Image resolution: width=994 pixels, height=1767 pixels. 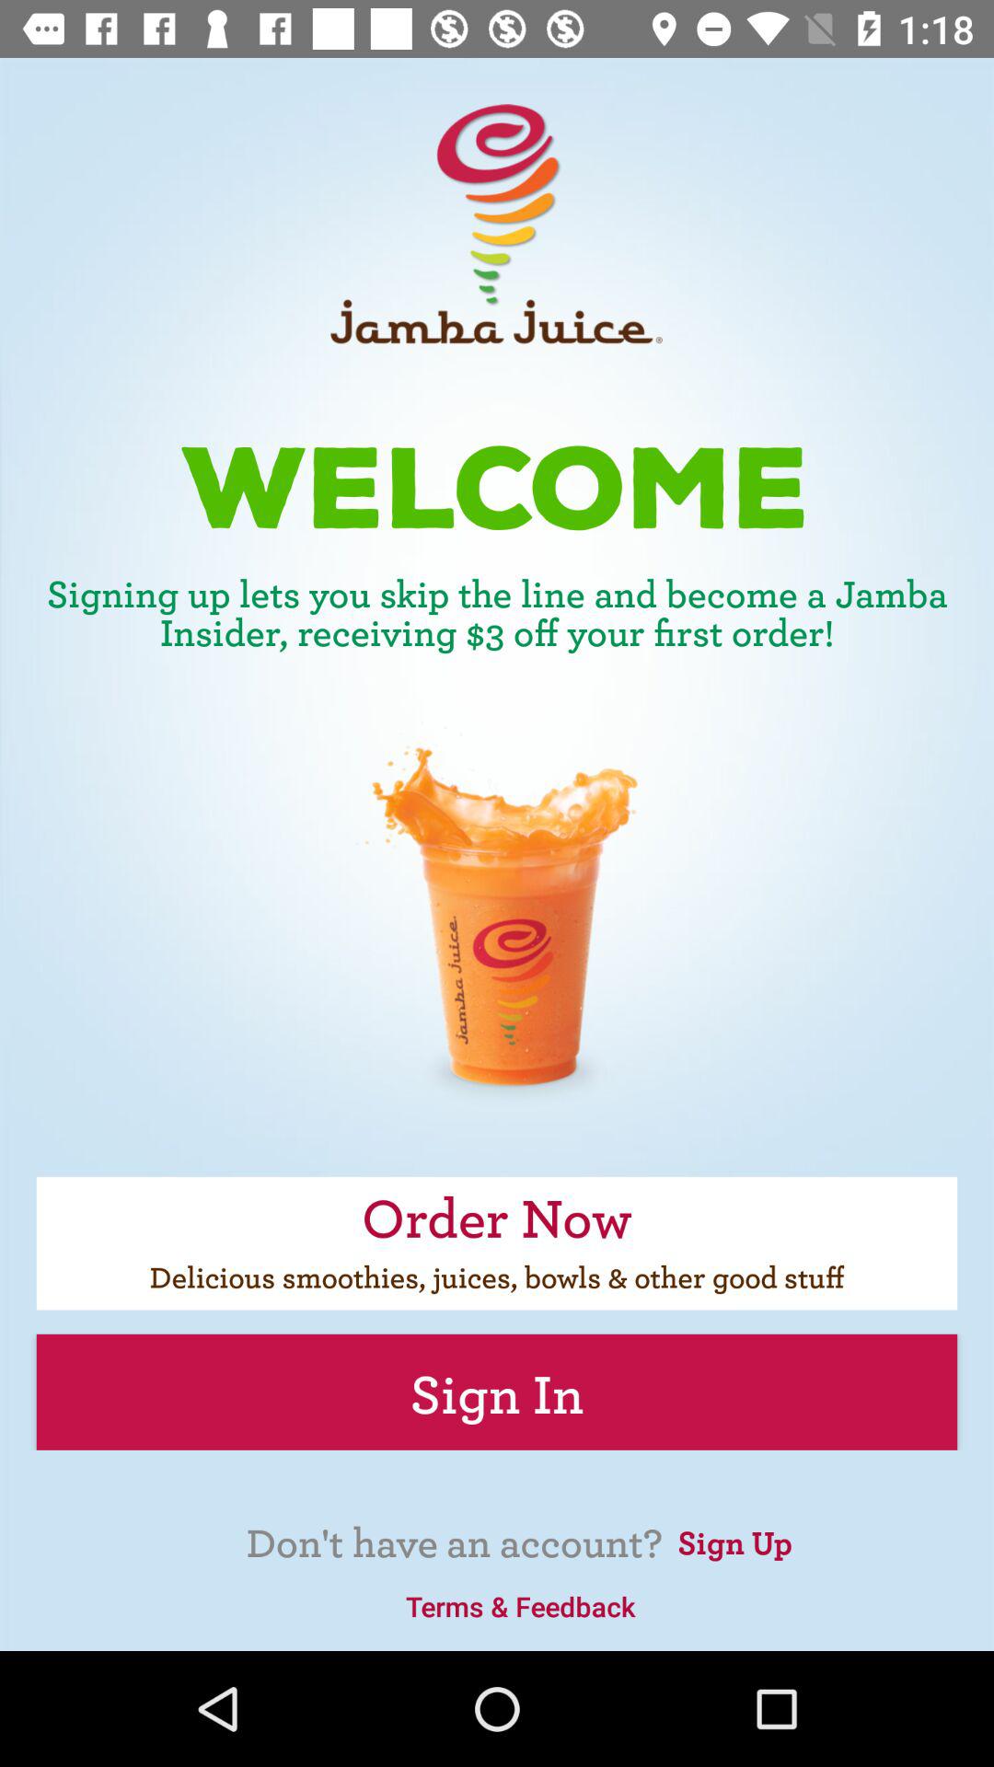 I want to click on open the icon above the sign up icon, so click(x=497, y=1392).